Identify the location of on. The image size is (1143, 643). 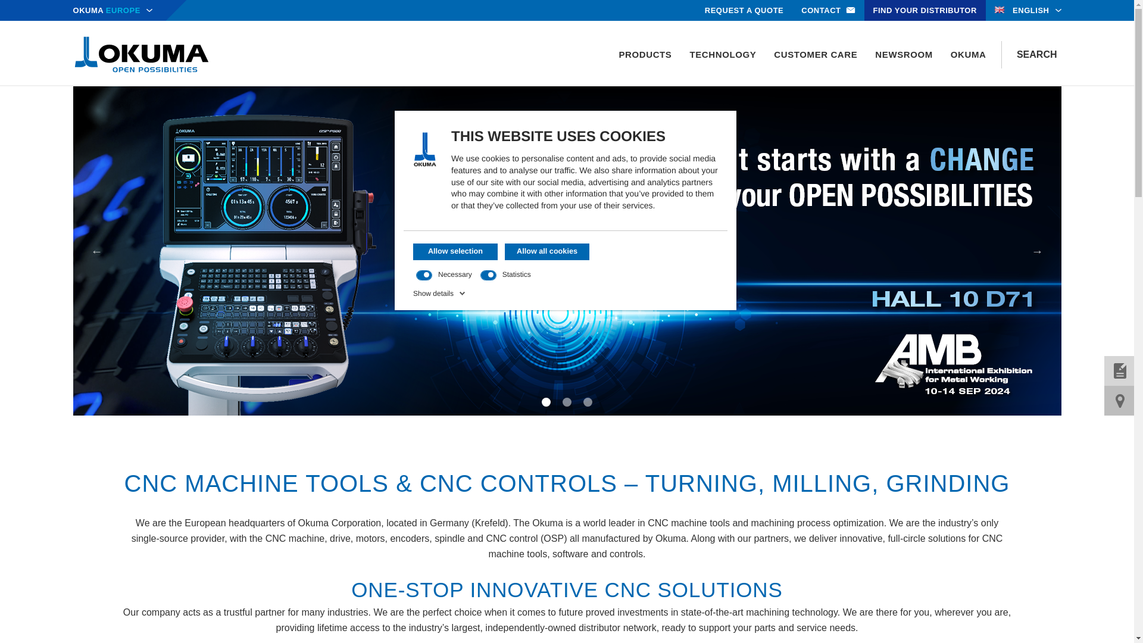
(424, 275).